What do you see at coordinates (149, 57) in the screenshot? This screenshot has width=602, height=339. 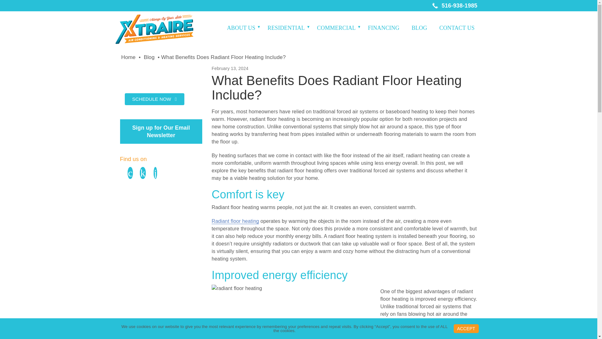 I see `What Benefits Does Radiant Floor Heating Include?` at bounding box center [149, 57].